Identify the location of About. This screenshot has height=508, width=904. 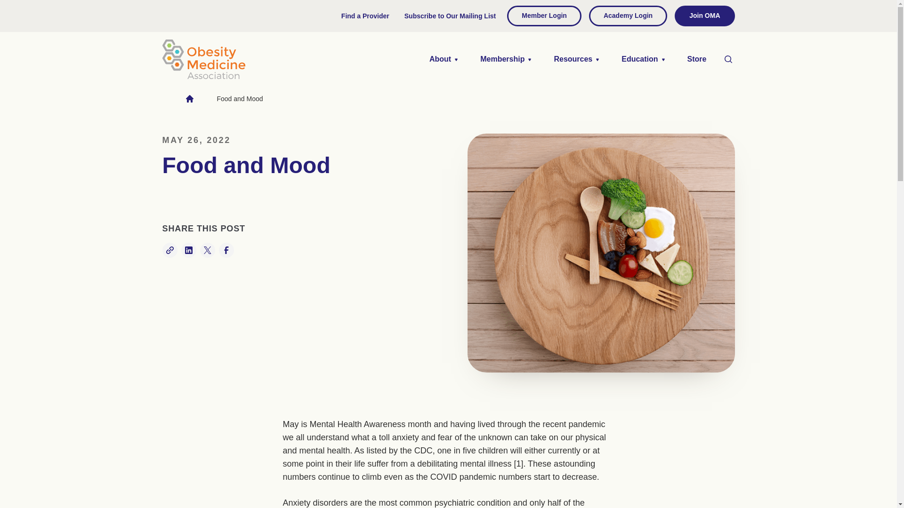
(444, 59).